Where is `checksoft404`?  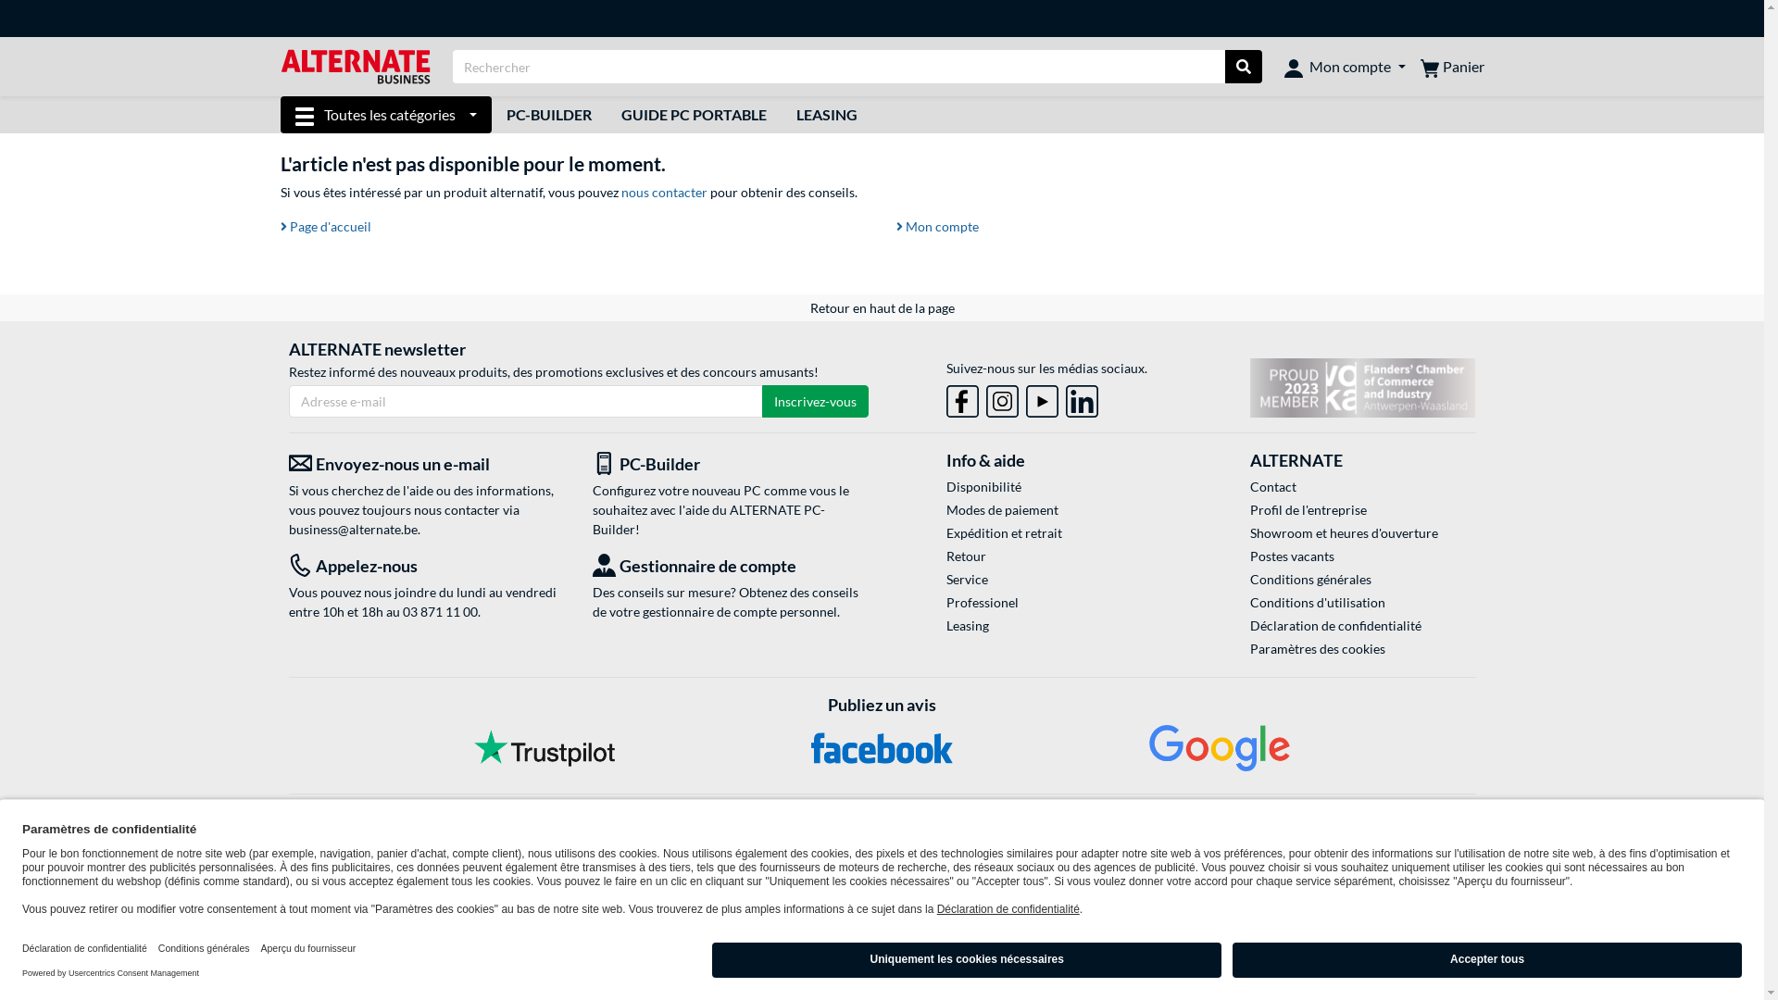
checksoft404 is located at coordinates (280, 248).